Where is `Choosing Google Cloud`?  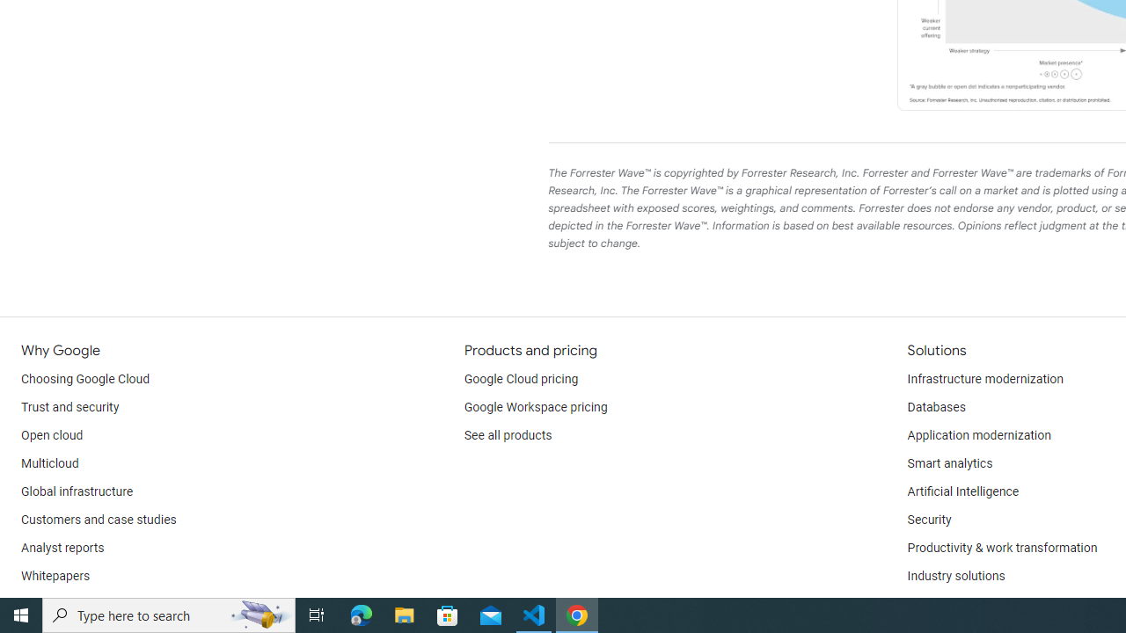
Choosing Google Cloud is located at coordinates (86, 380).